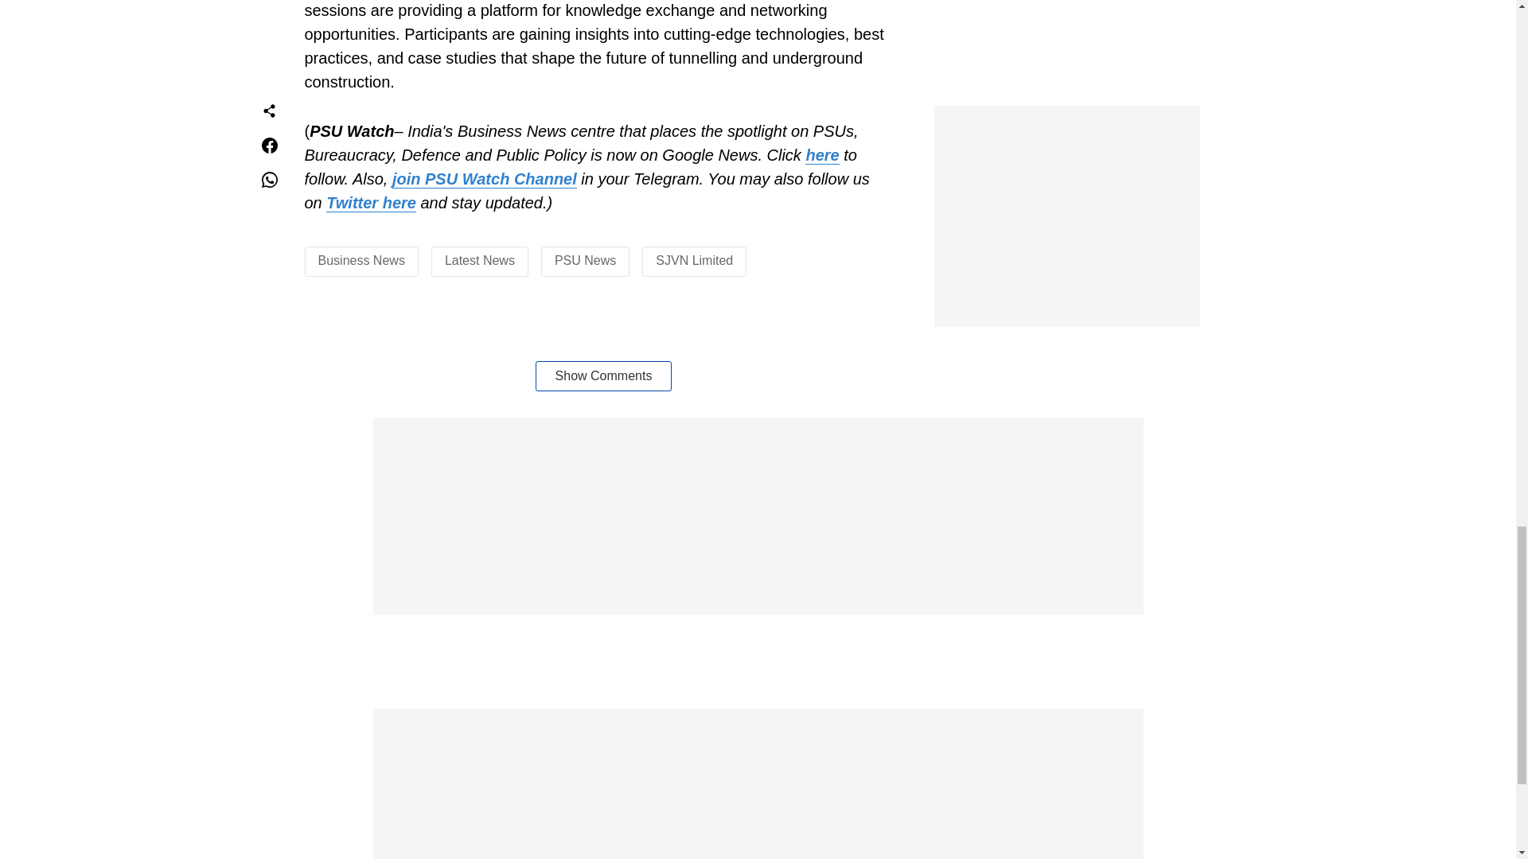  What do you see at coordinates (361, 259) in the screenshot?
I see `Business News` at bounding box center [361, 259].